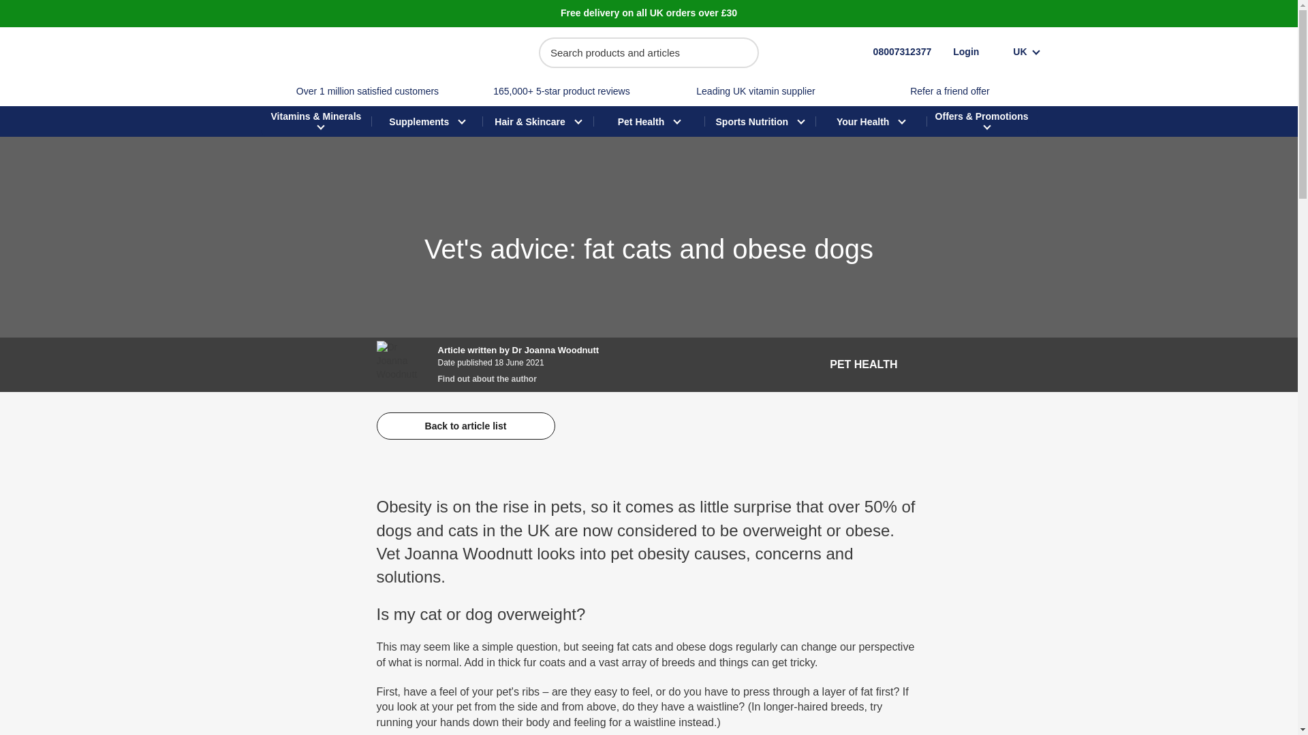 The width and height of the screenshot is (1308, 735). What do you see at coordinates (649, 12) in the screenshot?
I see `Delivery` at bounding box center [649, 12].